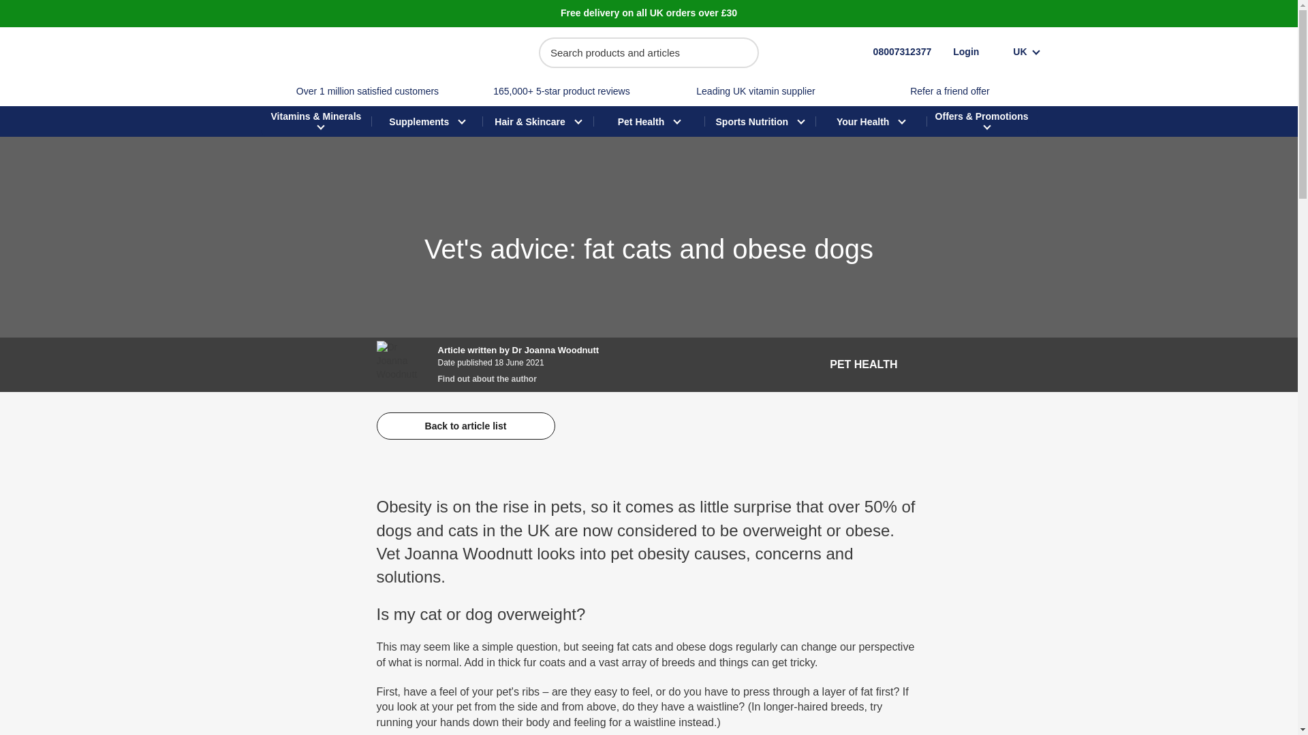 The width and height of the screenshot is (1308, 735). What do you see at coordinates (649, 12) in the screenshot?
I see `Delivery` at bounding box center [649, 12].